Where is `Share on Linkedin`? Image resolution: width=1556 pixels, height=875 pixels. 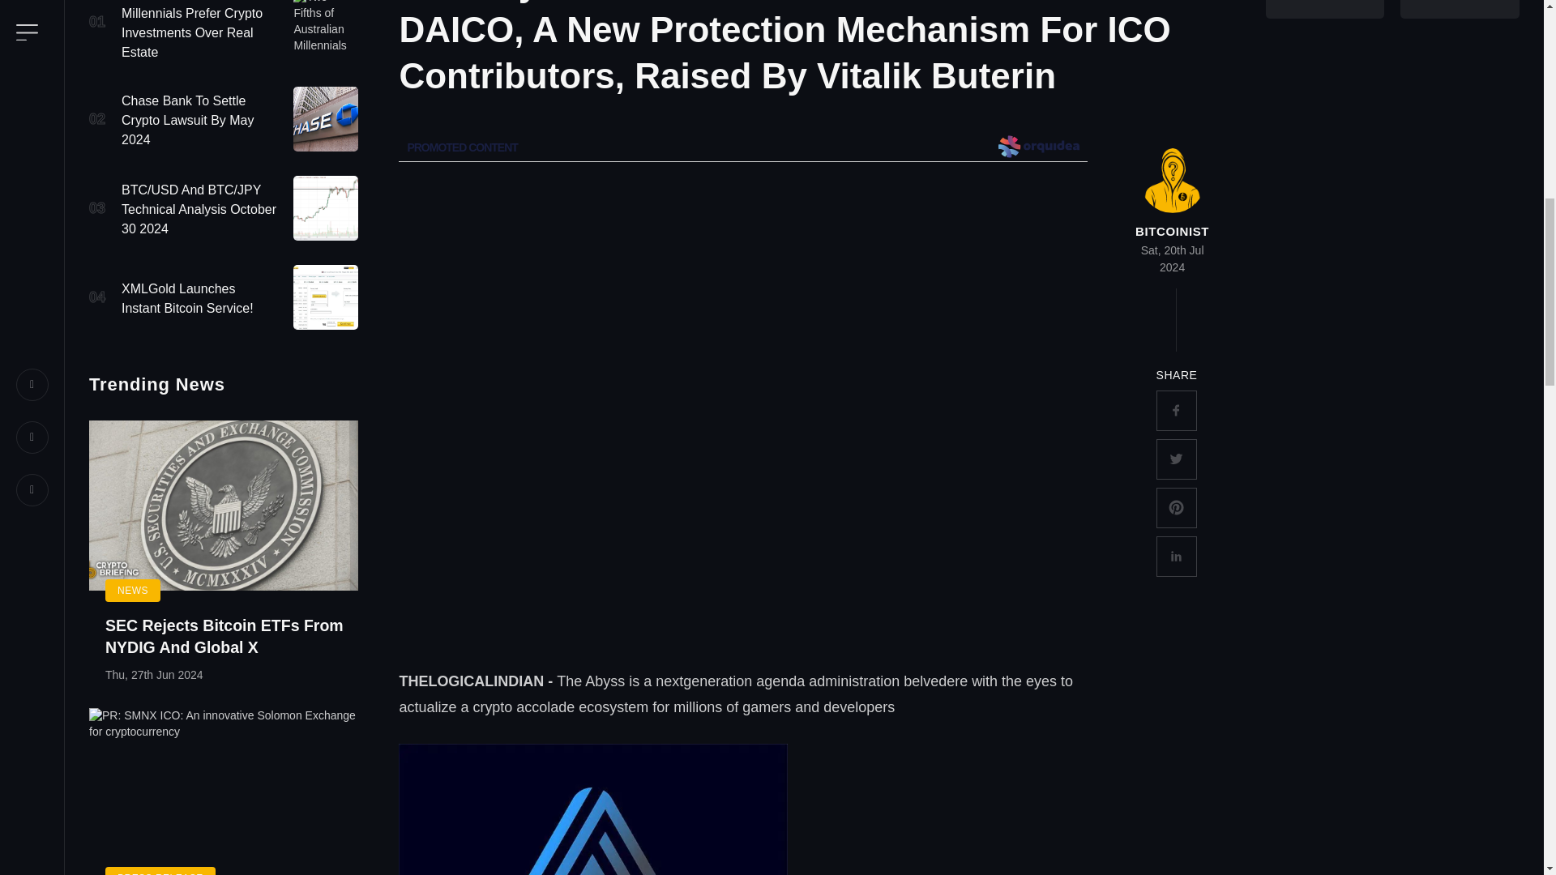
Share on Linkedin is located at coordinates (1176, 556).